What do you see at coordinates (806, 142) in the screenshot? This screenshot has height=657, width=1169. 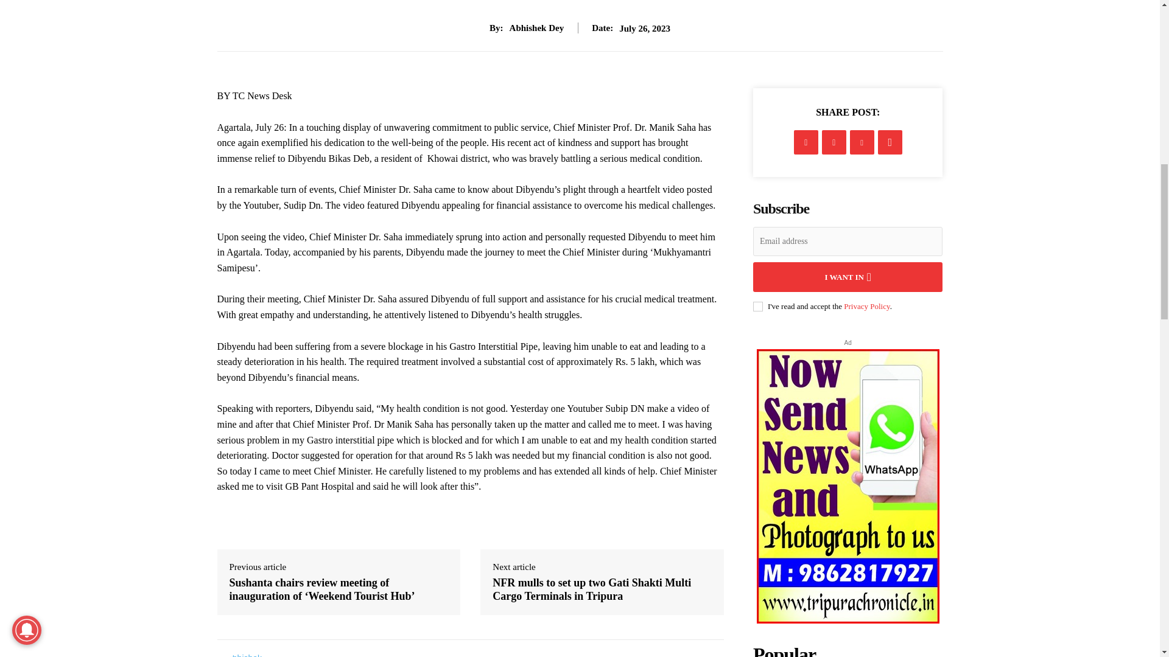 I see `Facebook` at bounding box center [806, 142].